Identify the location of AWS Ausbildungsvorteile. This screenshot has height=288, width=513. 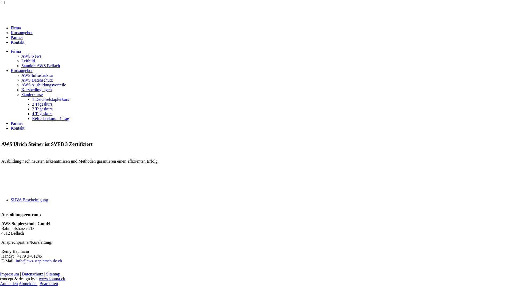
(44, 85).